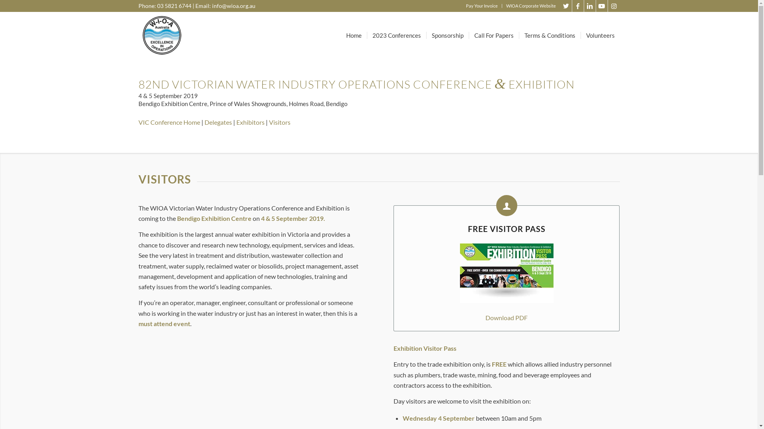 The height and width of the screenshot is (429, 764). What do you see at coordinates (447, 35) in the screenshot?
I see `Sponsorship` at bounding box center [447, 35].